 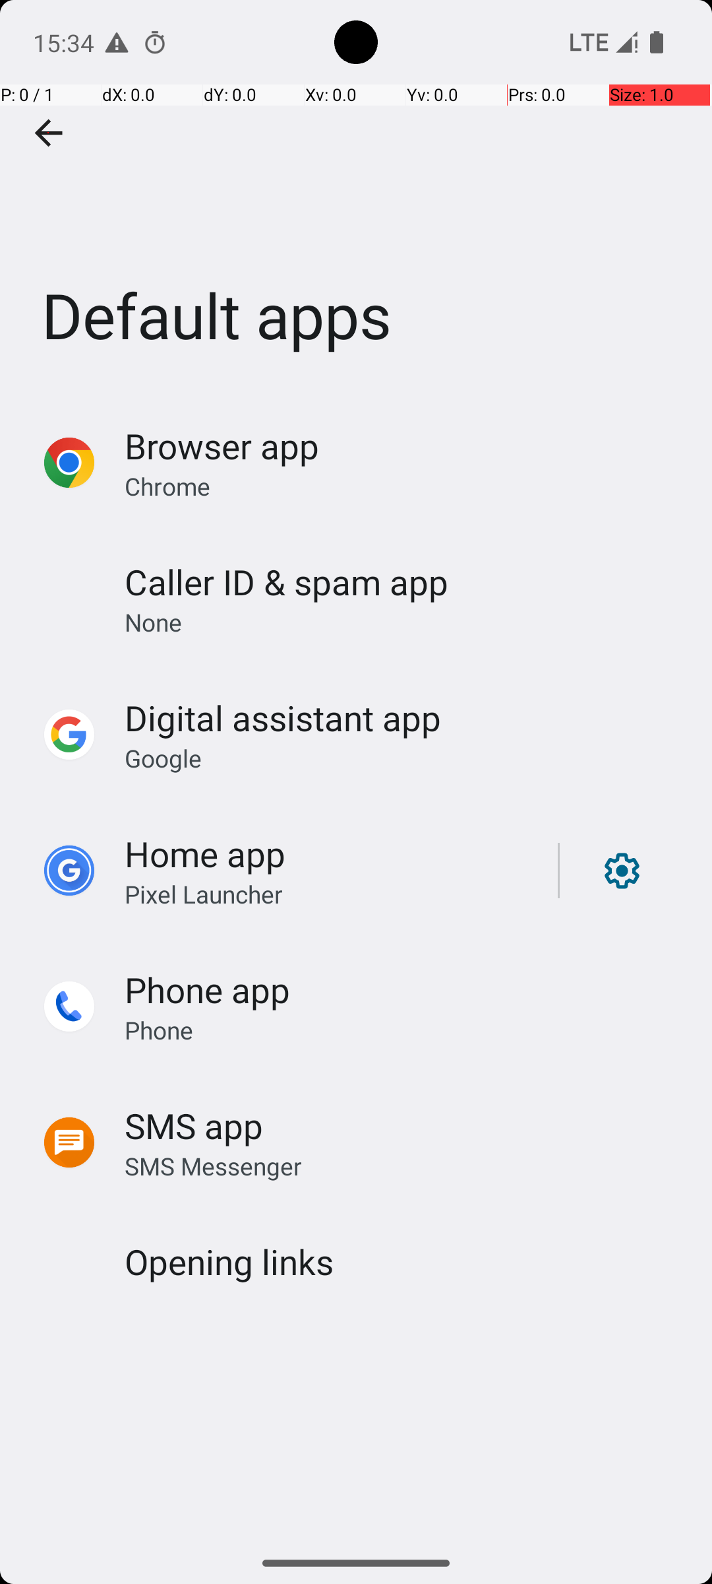 What do you see at coordinates (222, 446) in the screenshot?
I see `Browser app` at bounding box center [222, 446].